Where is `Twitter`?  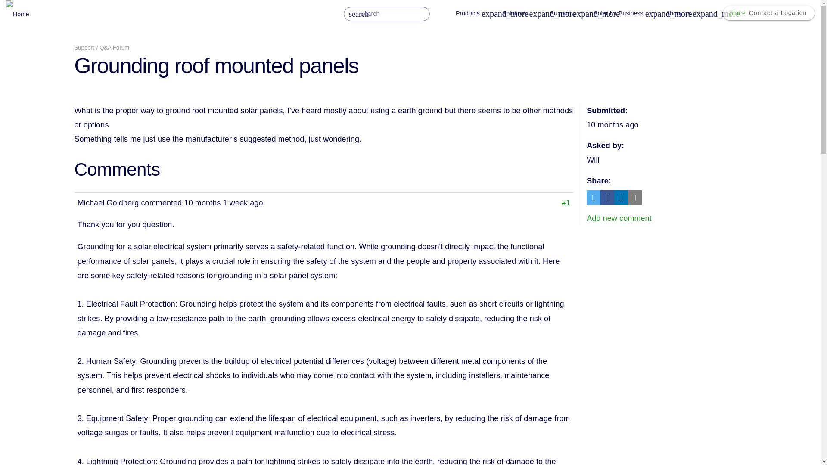 Twitter is located at coordinates (593, 197).